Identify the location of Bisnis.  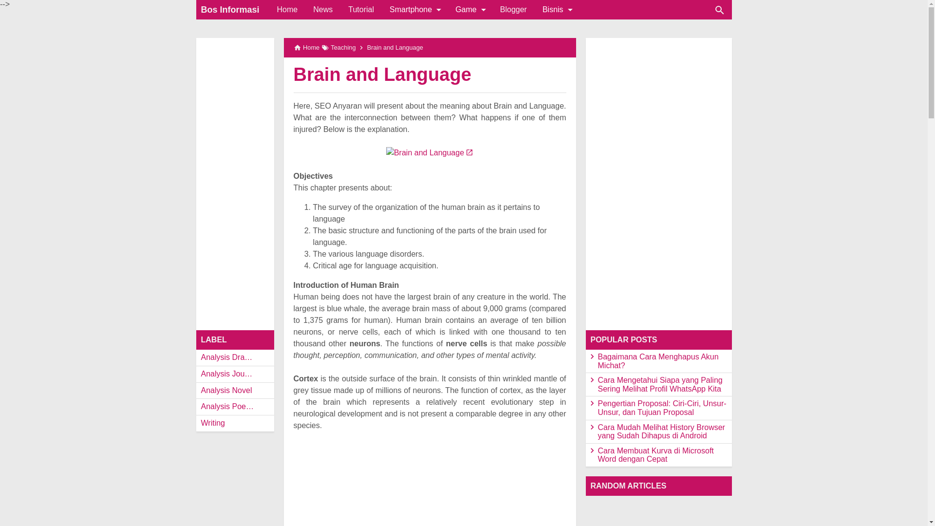
(557, 10).